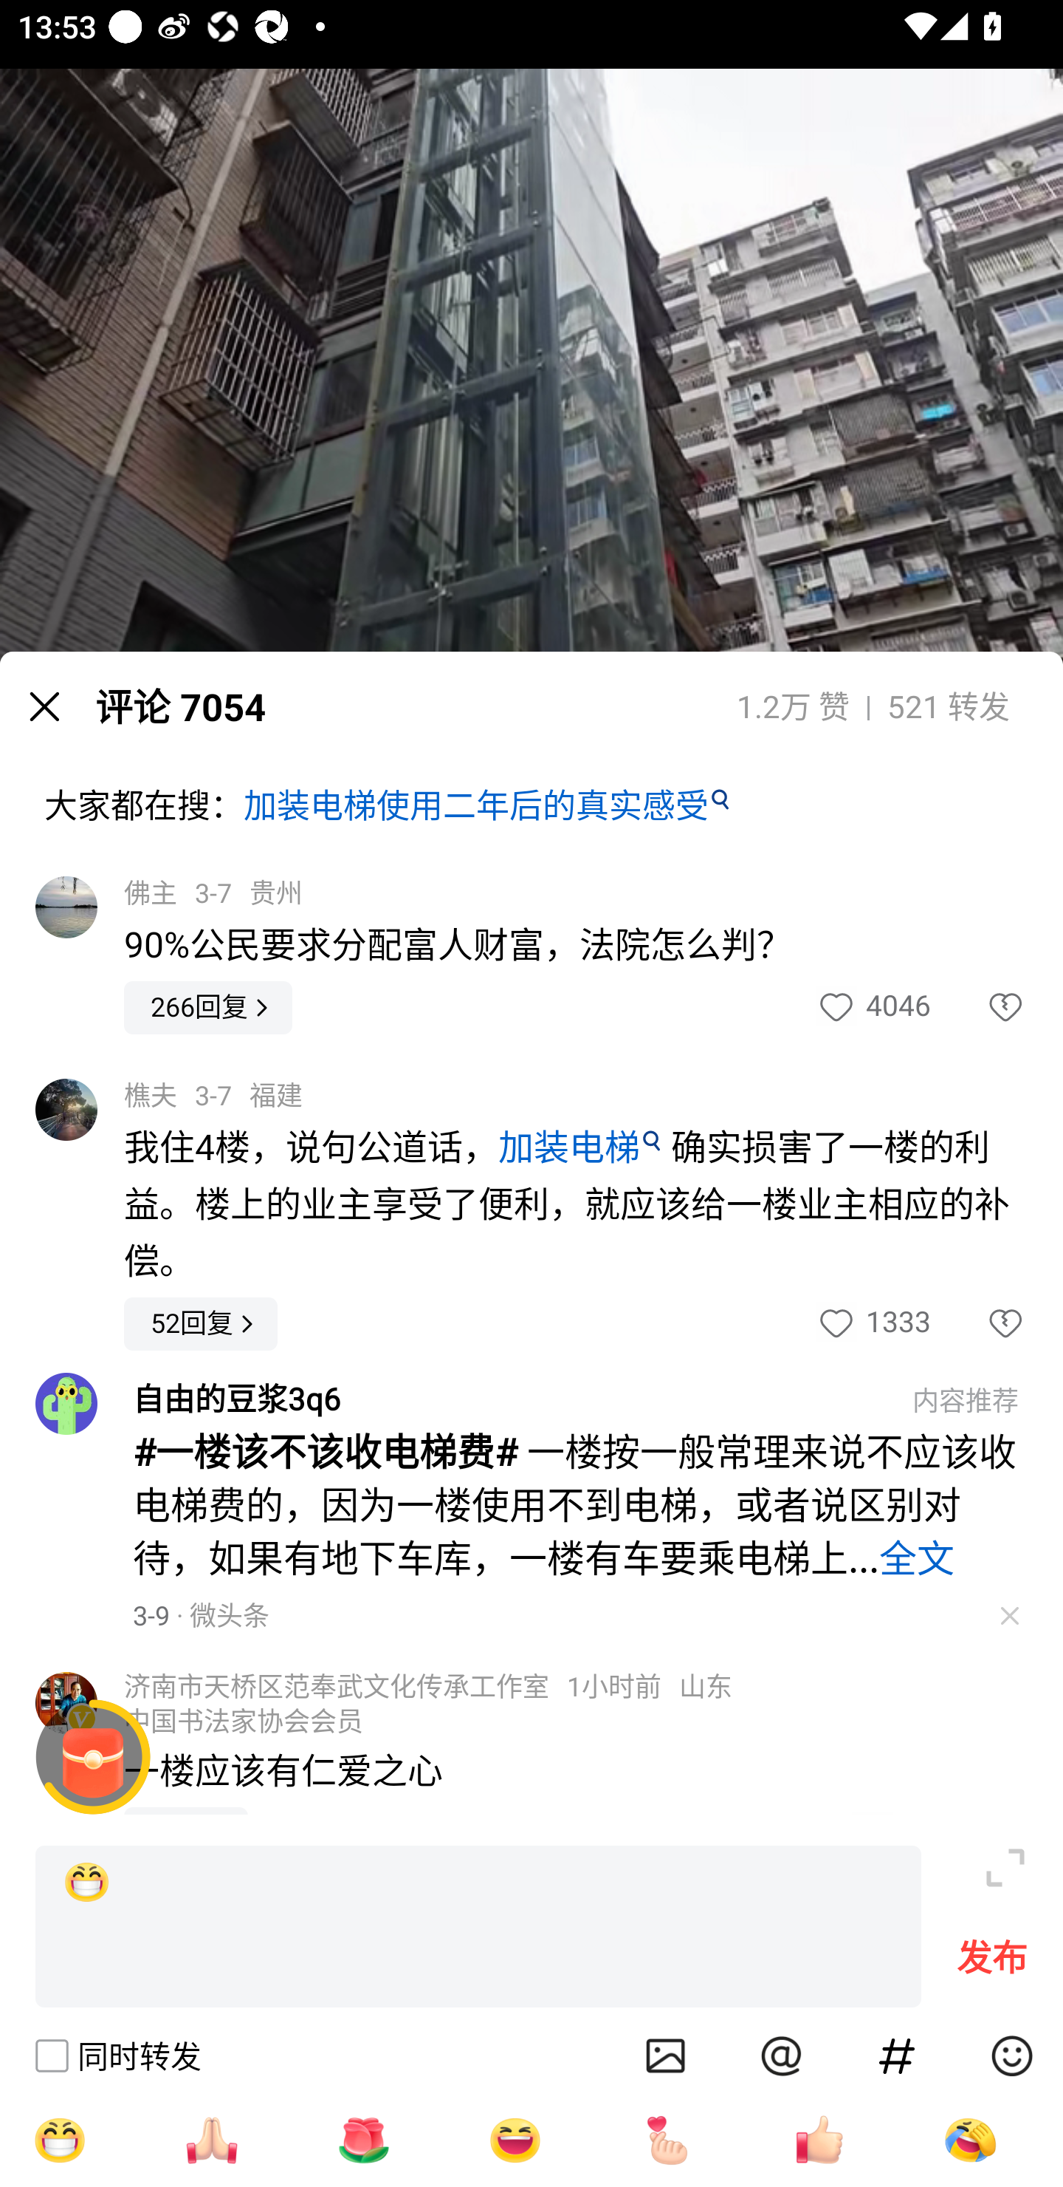 The image size is (1063, 2187). What do you see at coordinates (1005, 1868) in the screenshot?
I see `全屏编辑` at bounding box center [1005, 1868].